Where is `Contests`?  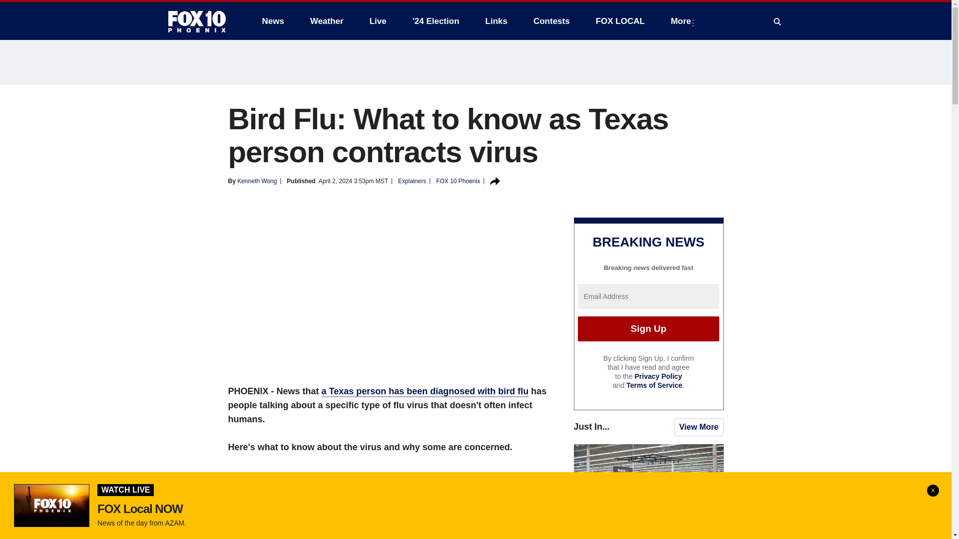
Contests is located at coordinates (551, 21).